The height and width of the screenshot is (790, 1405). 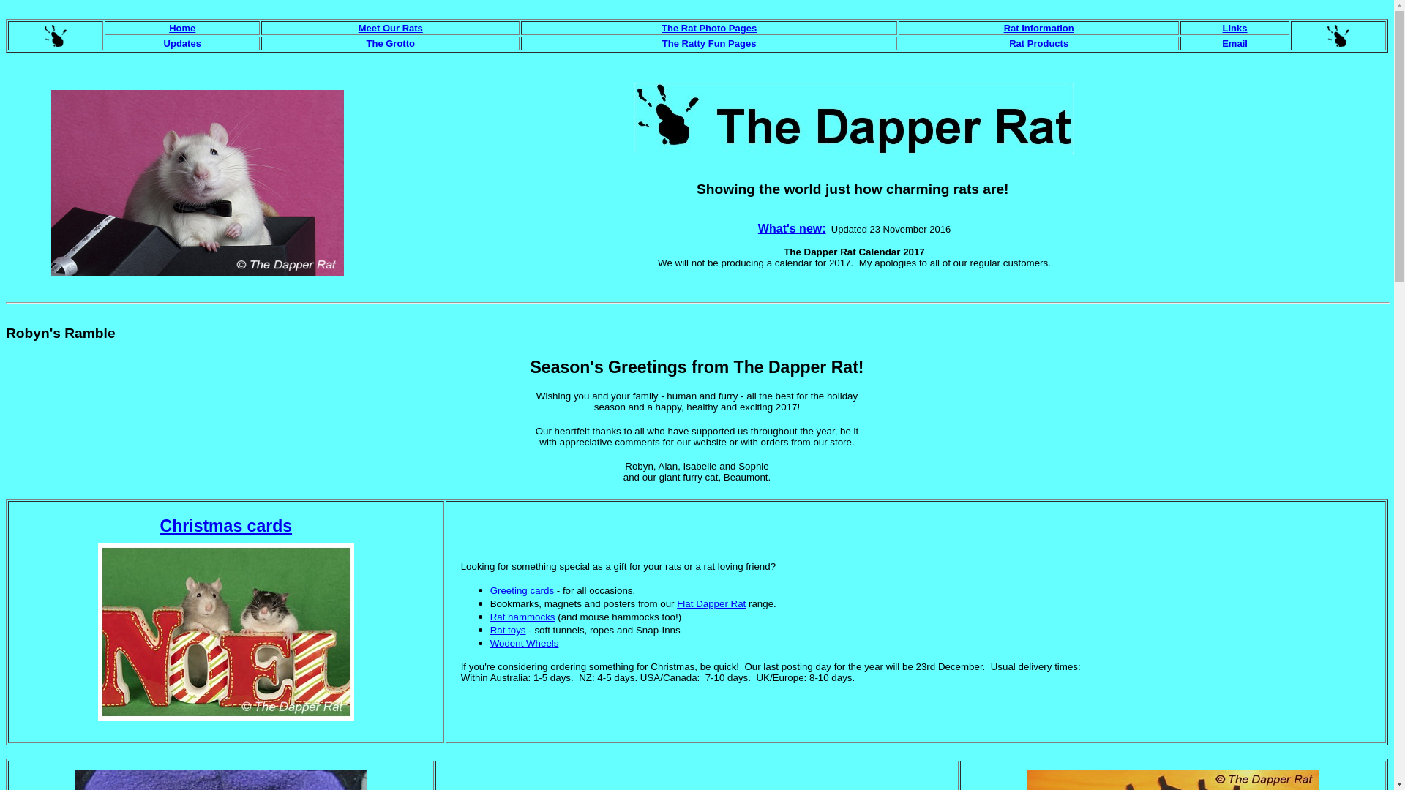 What do you see at coordinates (711, 604) in the screenshot?
I see `Flat Dapper Rat` at bounding box center [711, 604].